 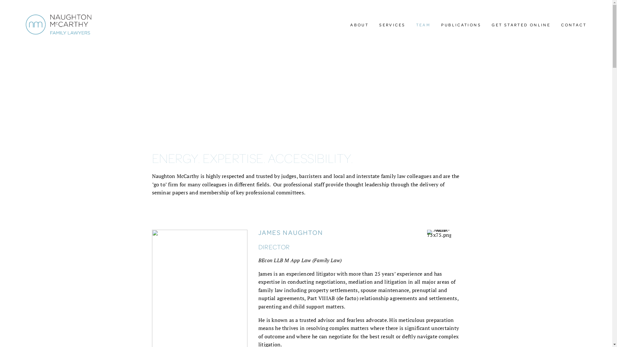 What do you see at coordinates (359, 25) in the screenshot?
I see `ABOUT` at bounding box center [359, 25].